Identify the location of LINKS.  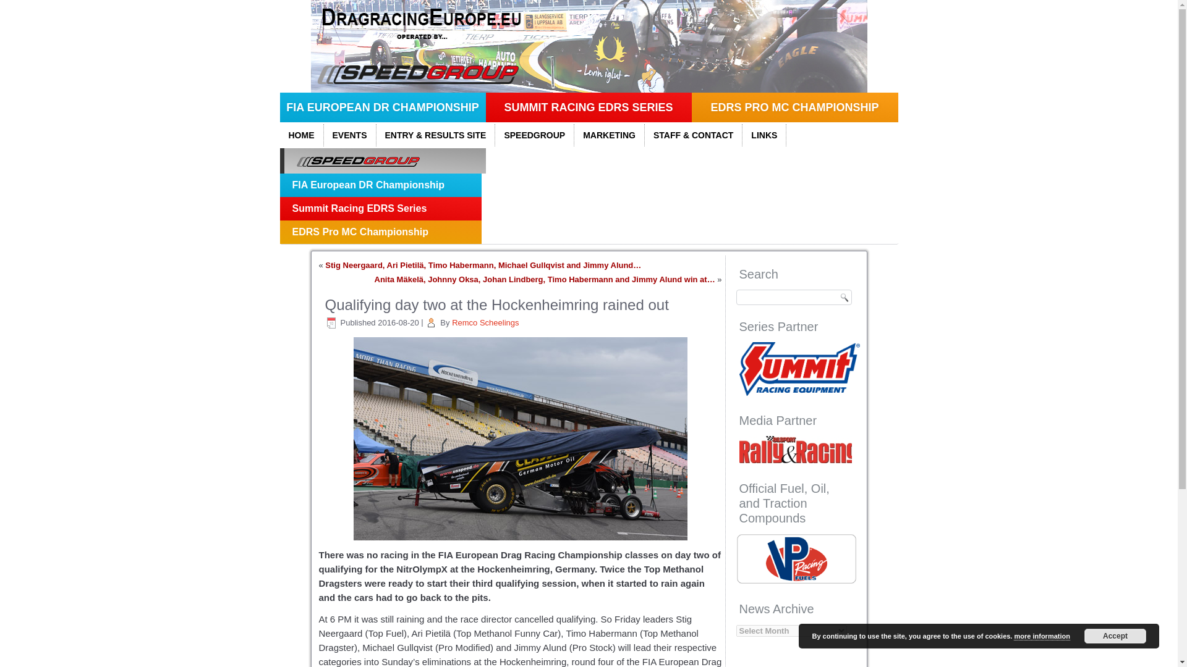
(764, 135).